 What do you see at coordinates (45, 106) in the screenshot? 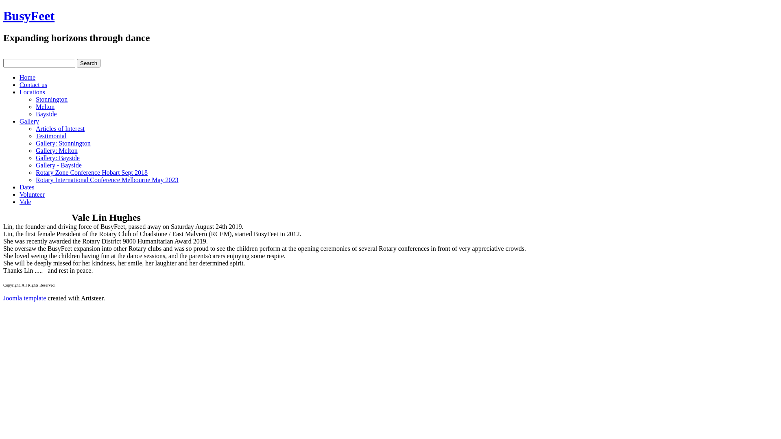
I see `Melton` at bounding box center [45, 106].